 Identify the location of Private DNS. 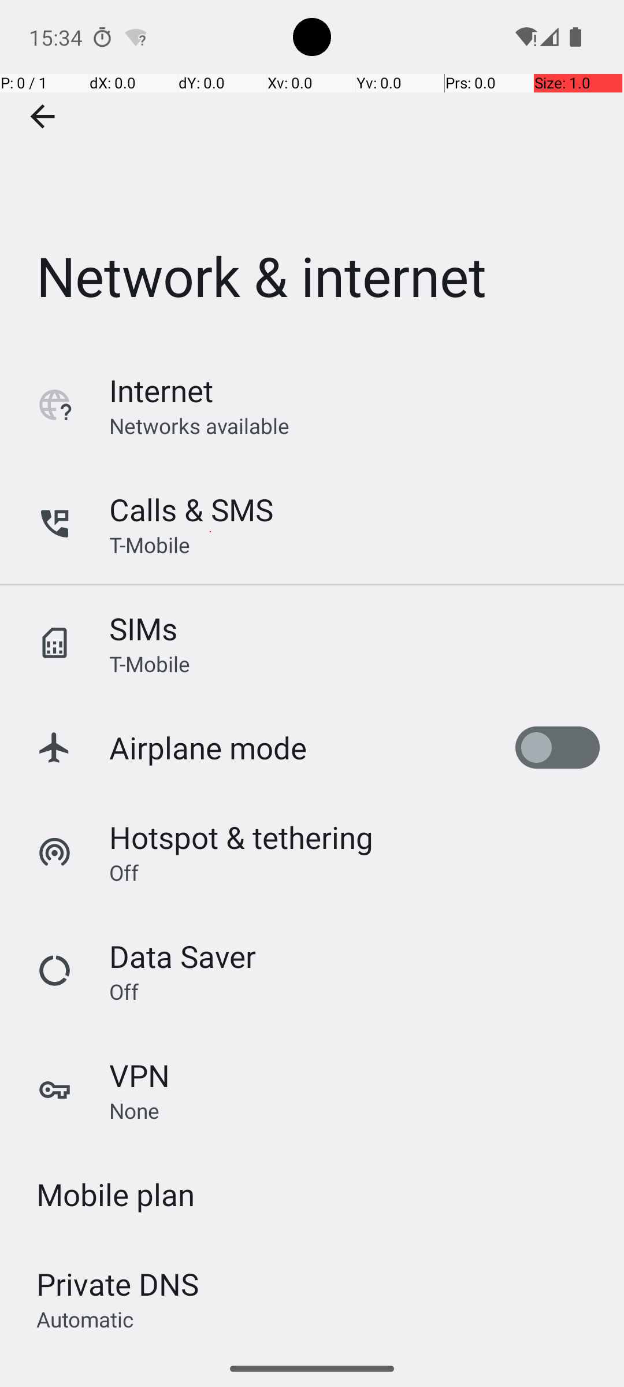
(118, 1284).